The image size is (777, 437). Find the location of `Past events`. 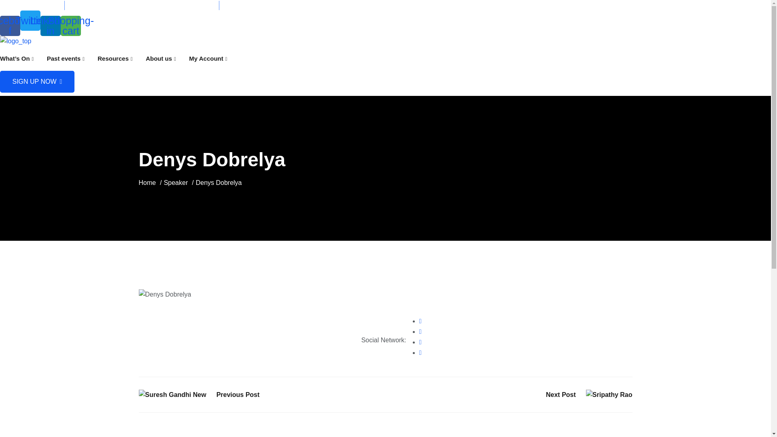

Past events is located at coordinates (66, 58).